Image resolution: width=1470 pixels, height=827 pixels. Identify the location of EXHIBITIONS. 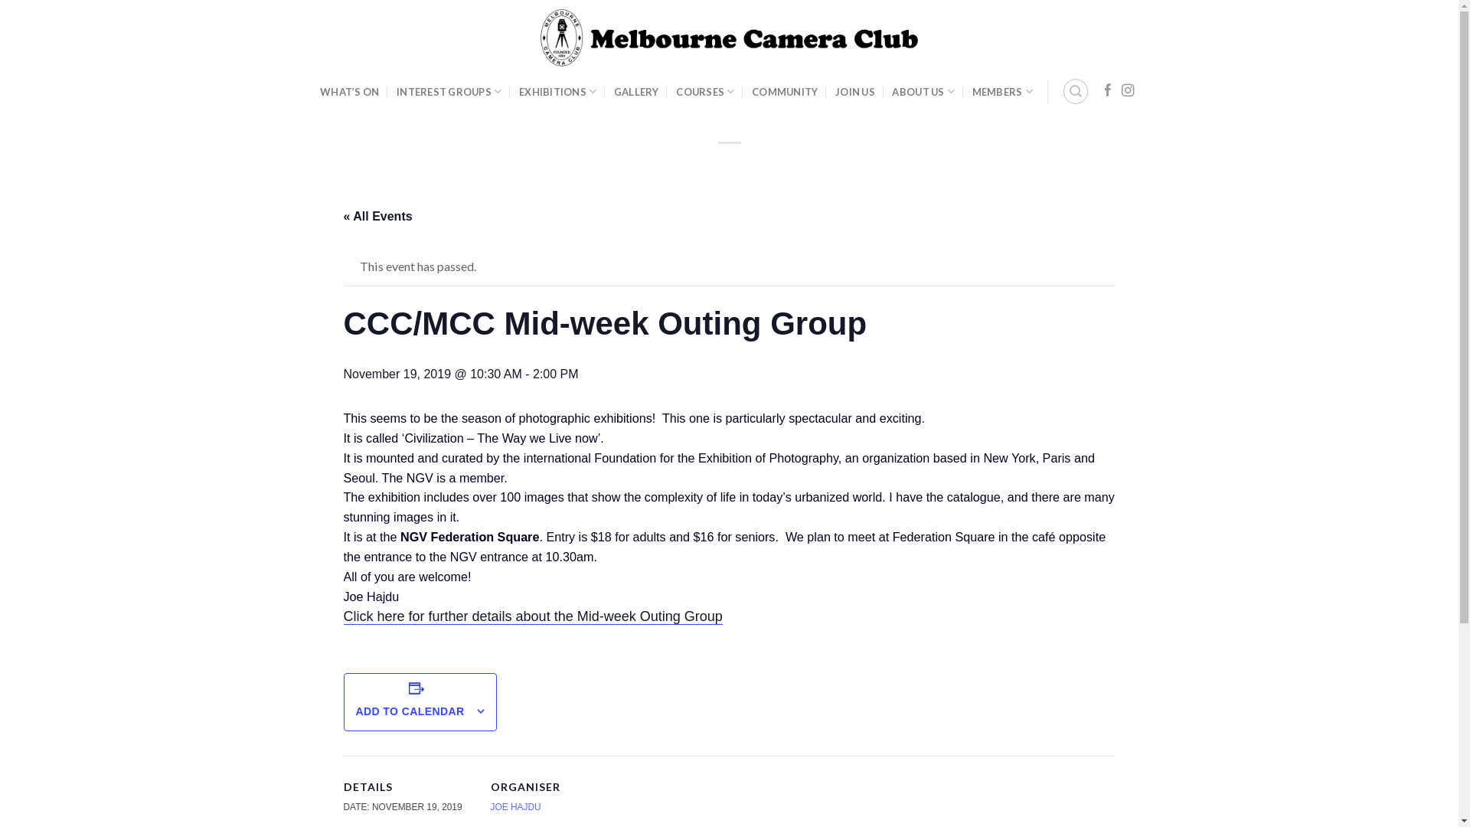
(557, 92).